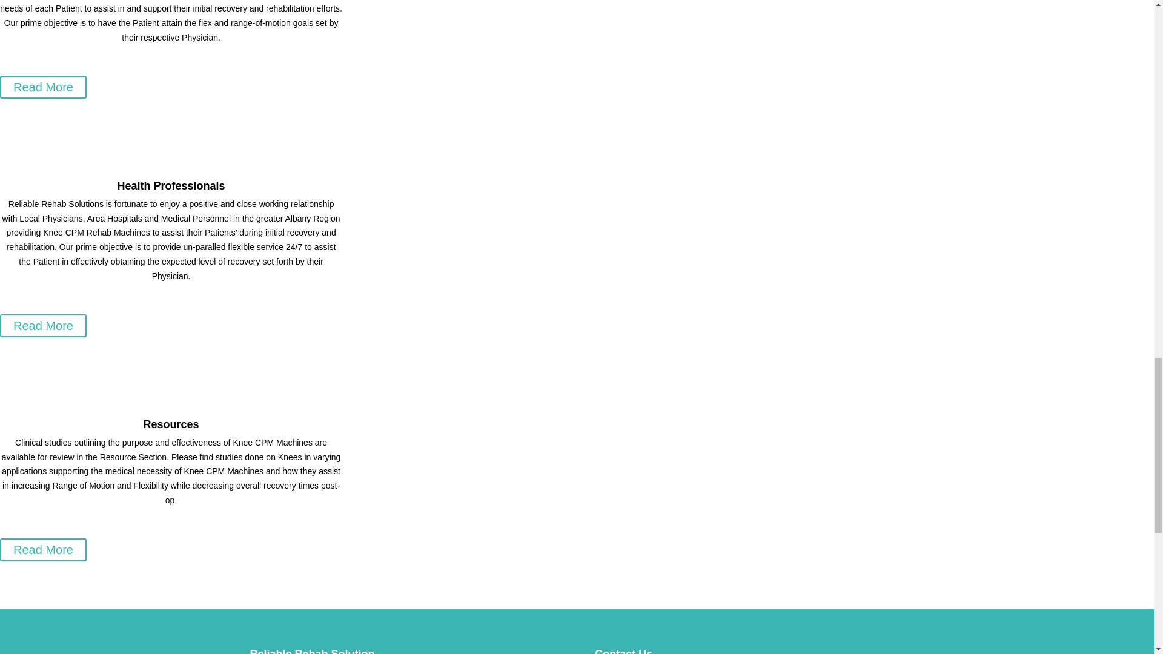 Image resolution: width=1163 pixels, height=654 pixels. Describe the element at coordinates (43, 326) in the screenshot. I see `Read More` at that location.